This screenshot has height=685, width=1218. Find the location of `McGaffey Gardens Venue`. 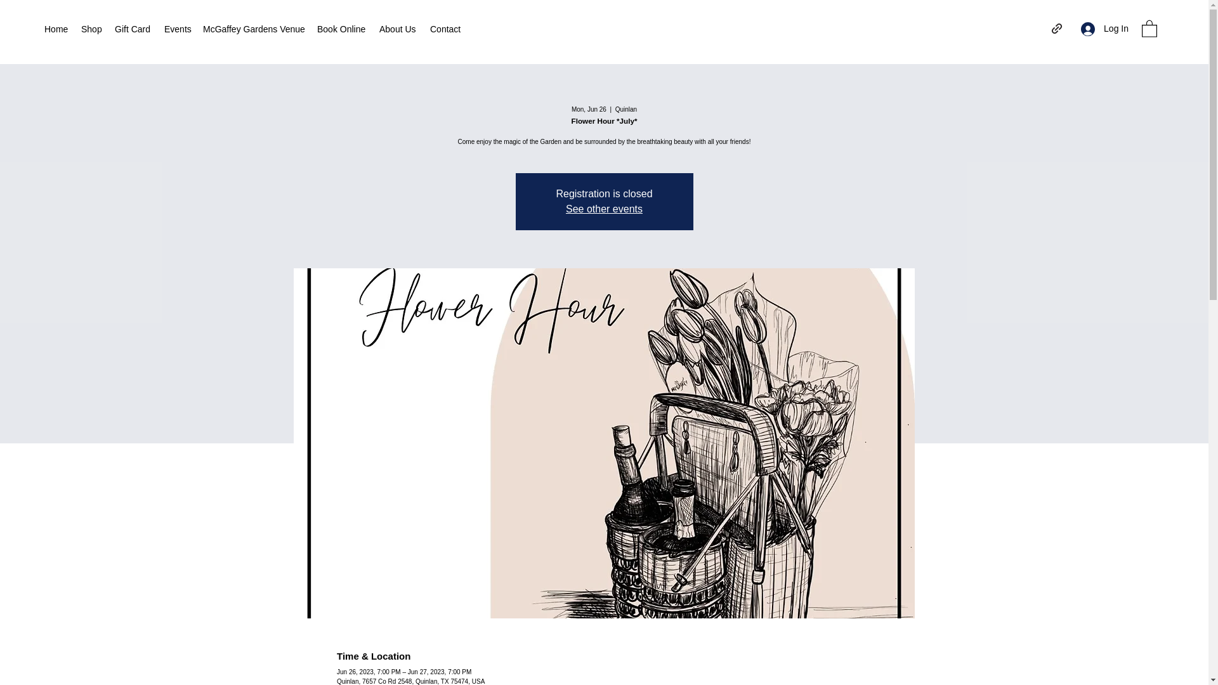

McGaffey Gardens Venue is located at coordinates (253, 29).